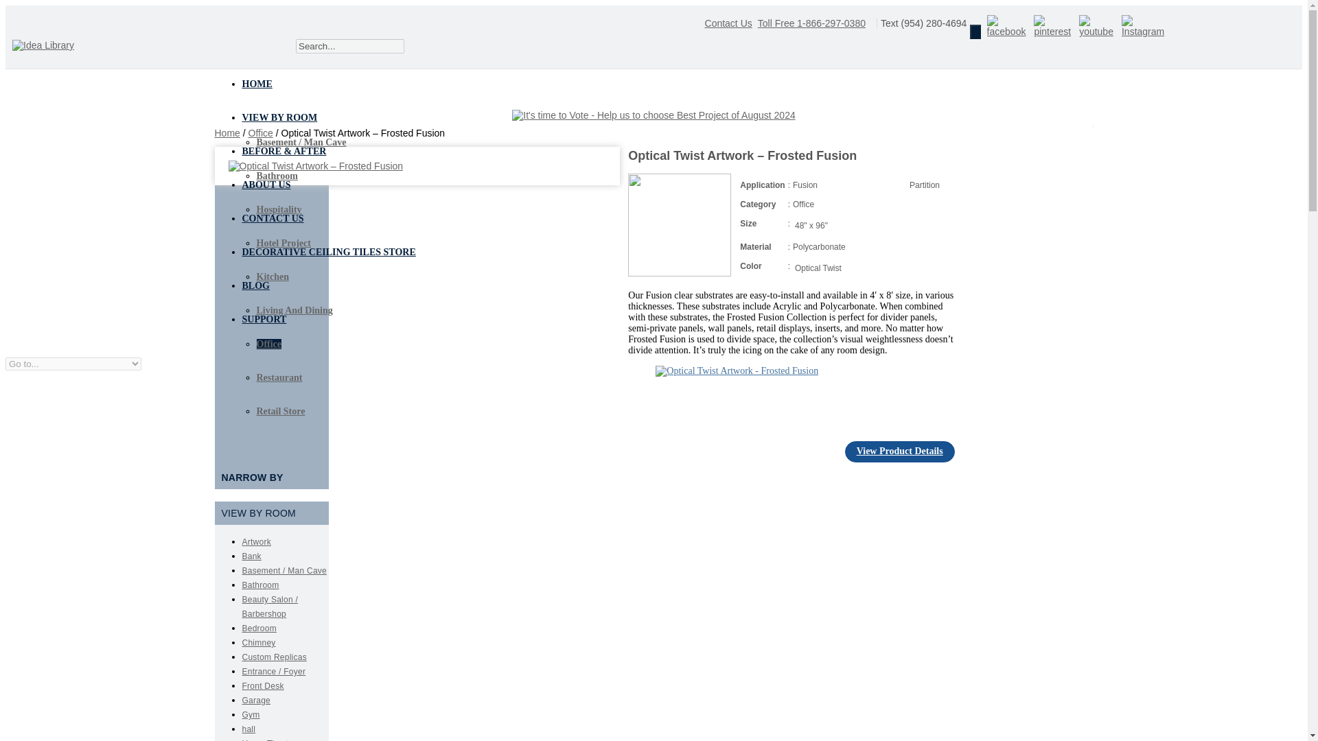 The height and width of the screenshot is (741, 1318). What do you see at coordinates (273, 277) in the screenshot?
I see `Kitchen` at bounding box center [273, 277].